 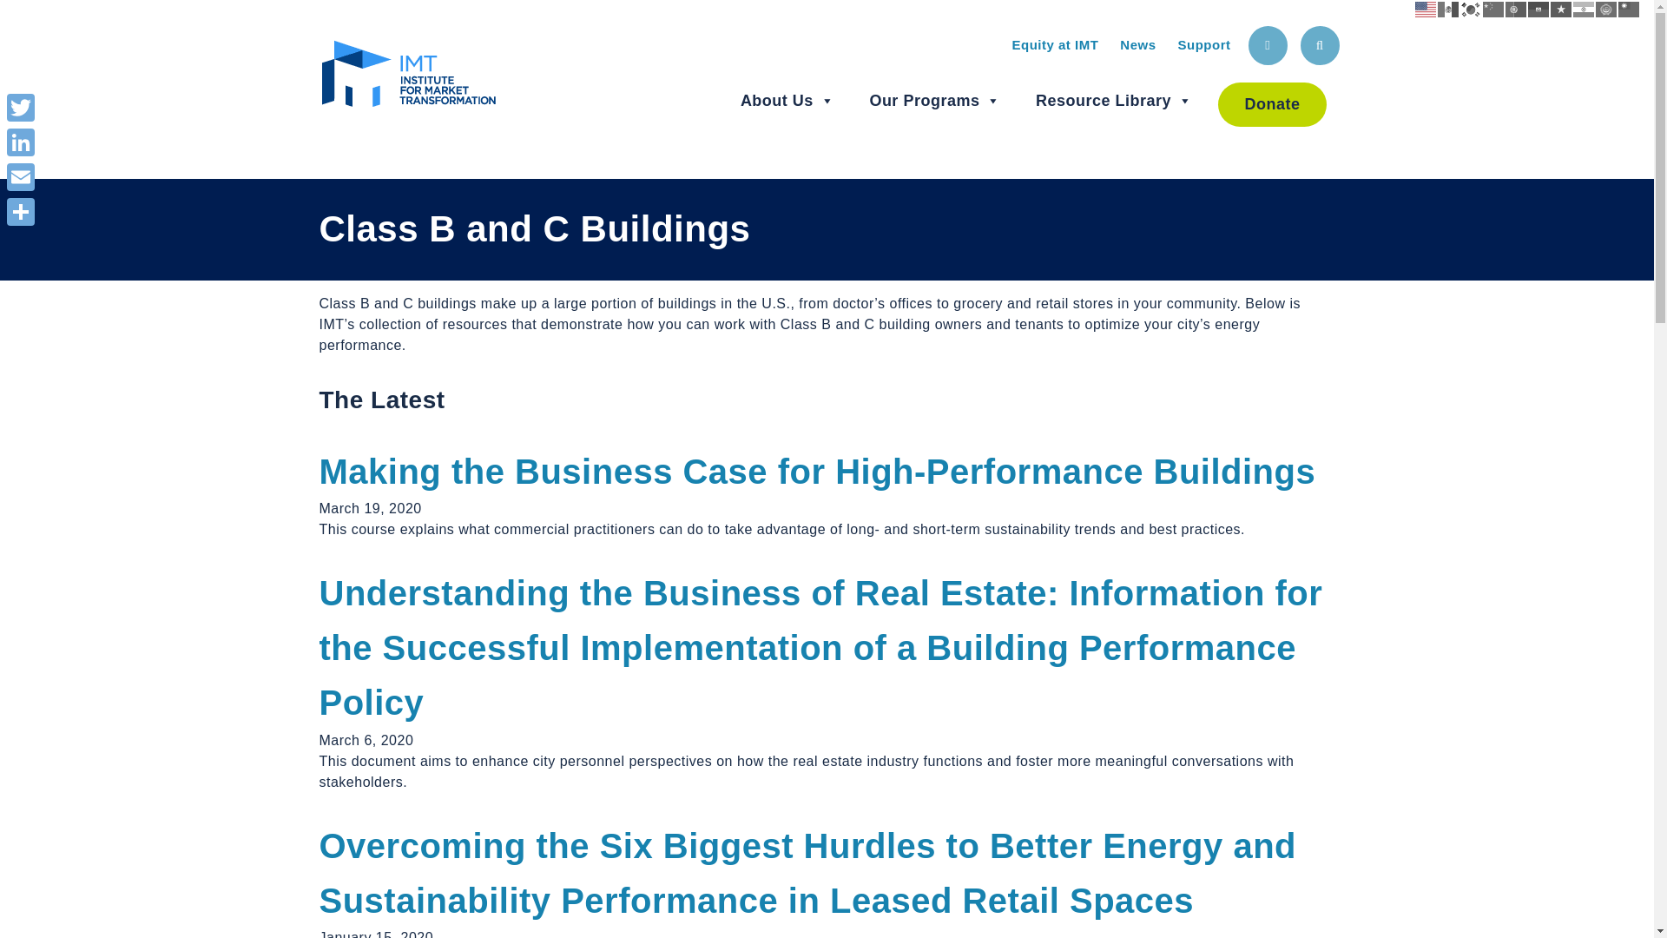 I want to click on LinkedIn, so click(x=21, y=142).